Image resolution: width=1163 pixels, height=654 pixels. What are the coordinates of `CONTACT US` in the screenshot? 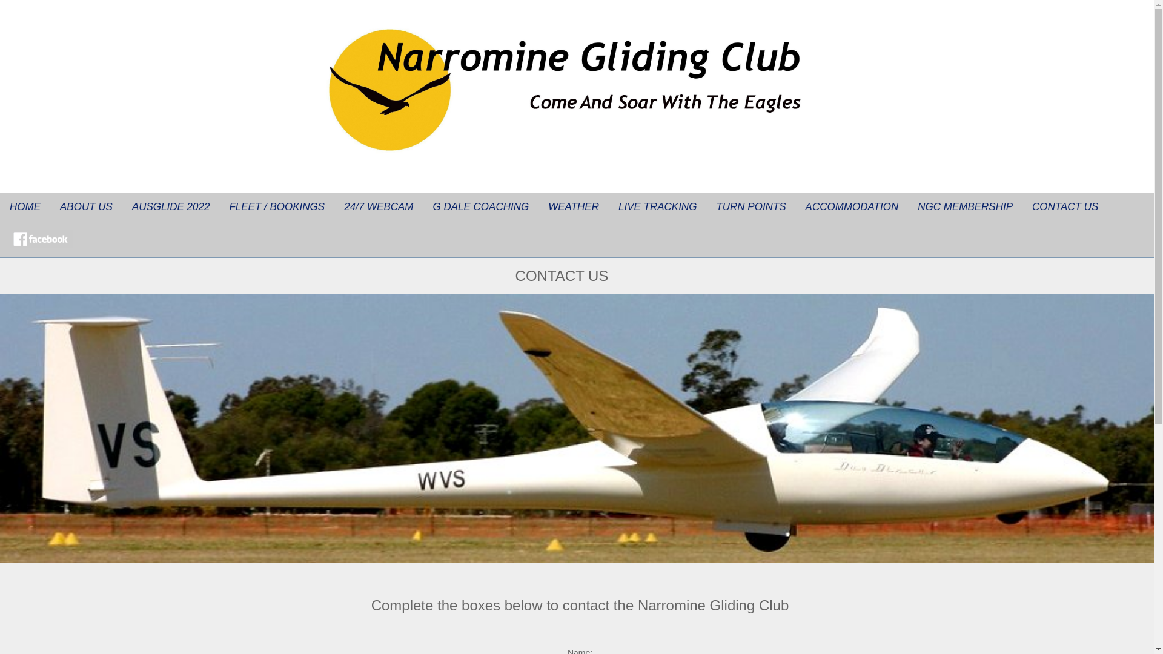 It's located at (1065, 207).